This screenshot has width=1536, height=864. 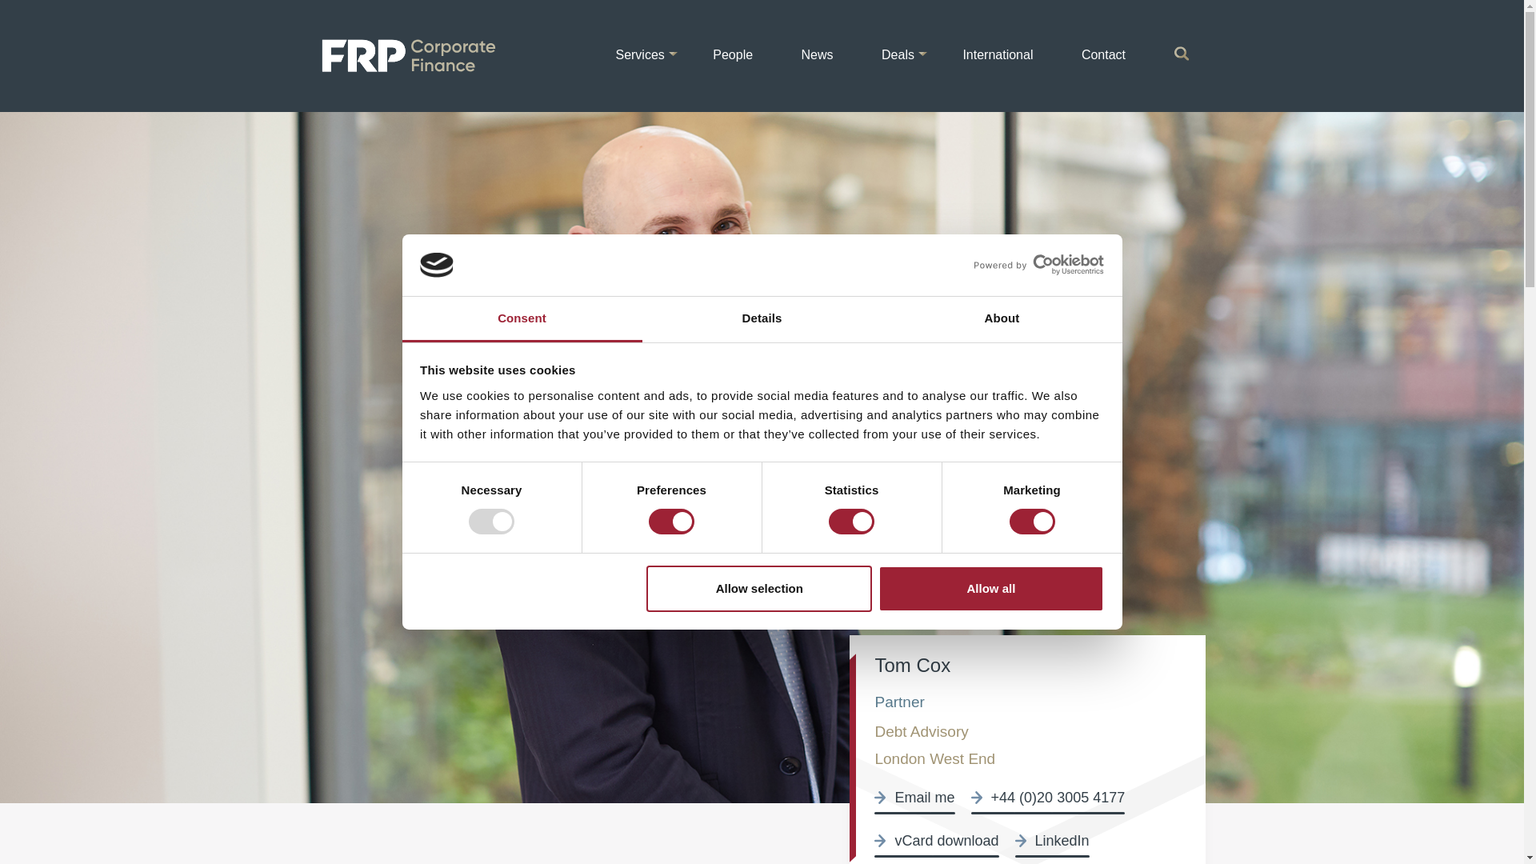 What do you see at coordinates (1002, 319) in the screenshot?
I see `About` at bounding box center [1002, 319].